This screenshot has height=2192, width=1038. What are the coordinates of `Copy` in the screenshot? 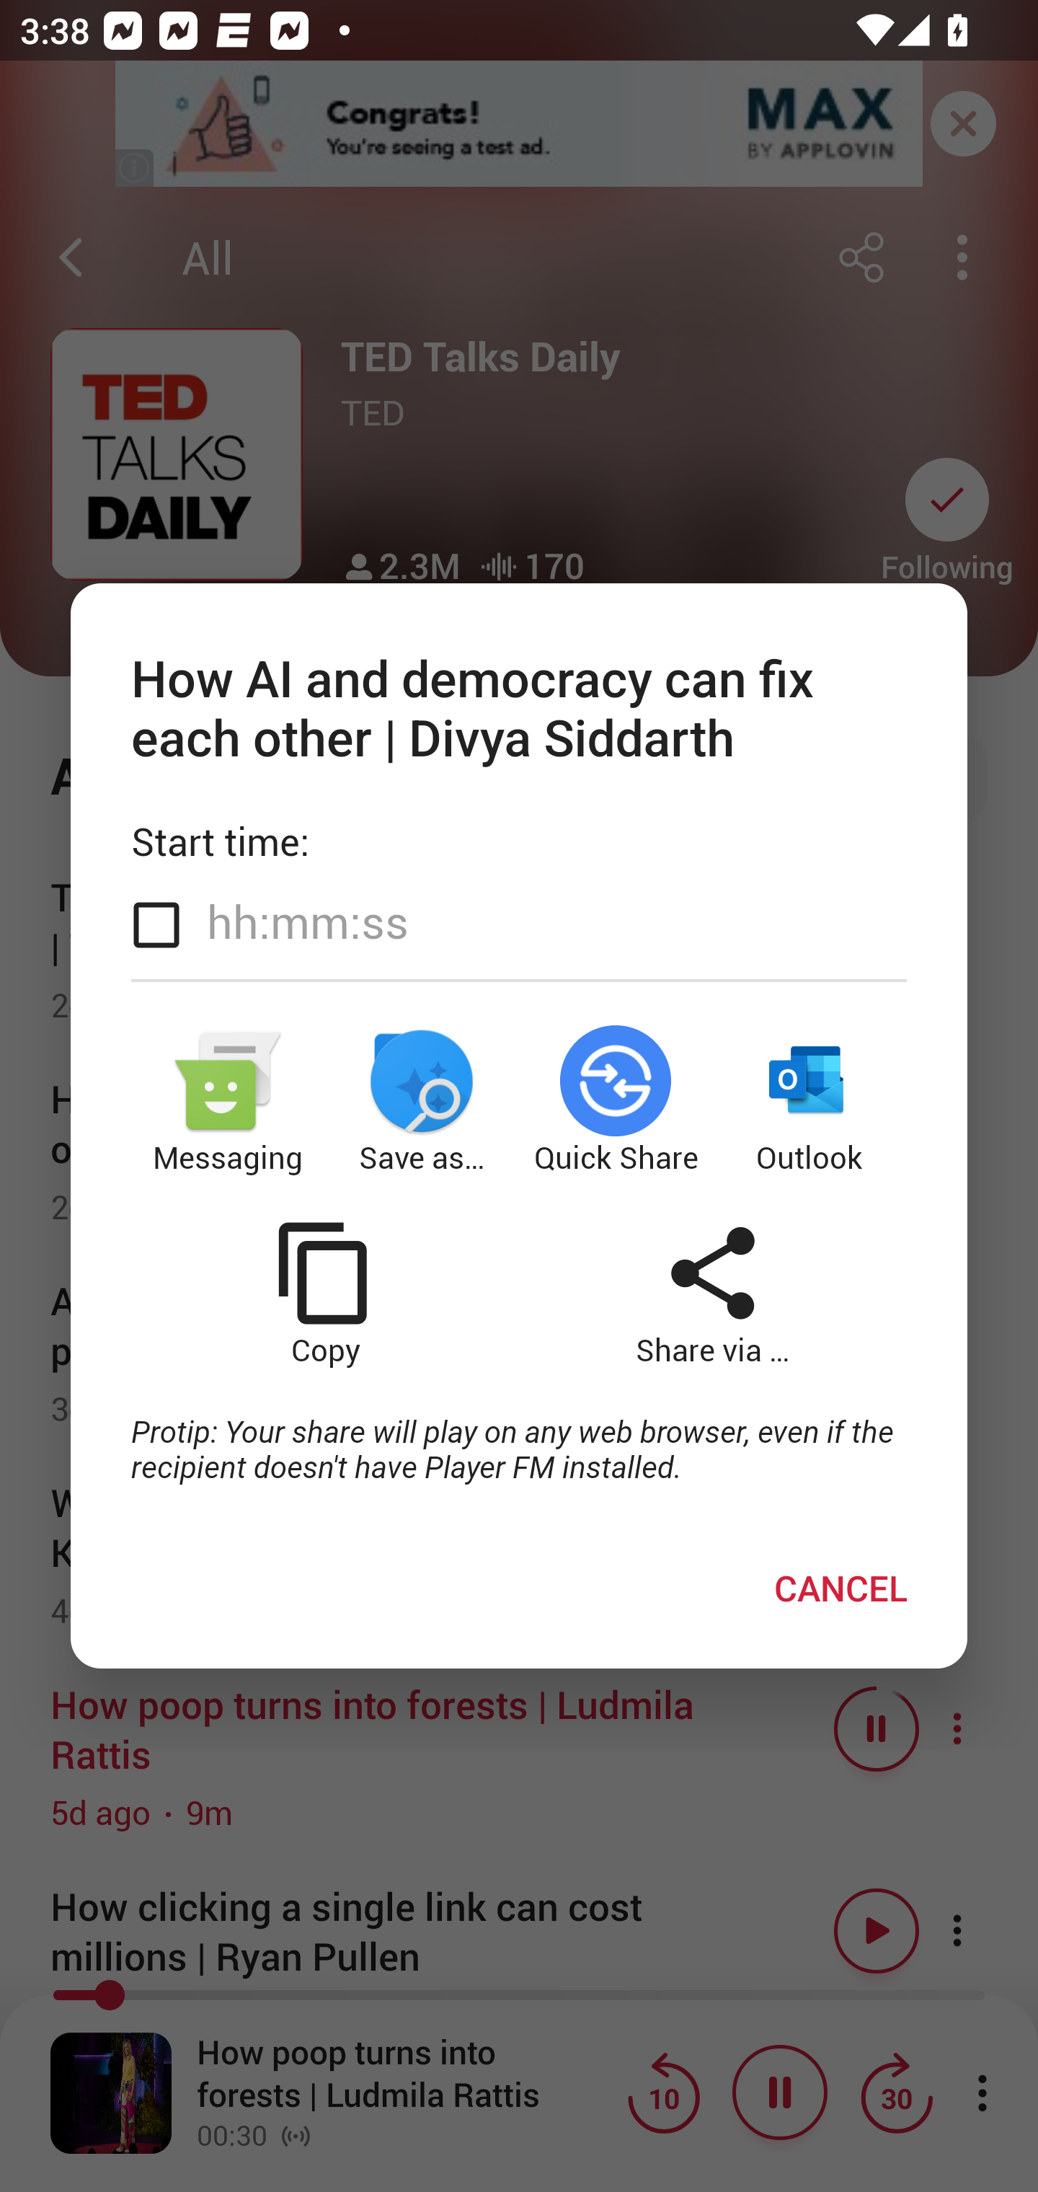 It's located at (324, 1294).